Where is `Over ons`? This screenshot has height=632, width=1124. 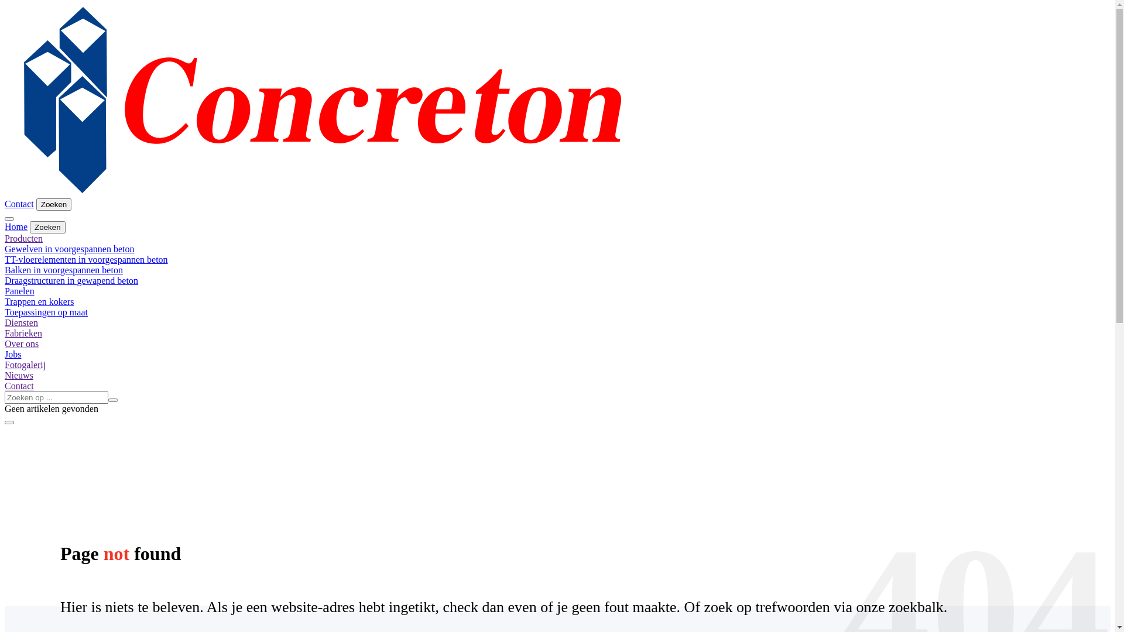 Over ons is located at coordinates (22, 344).